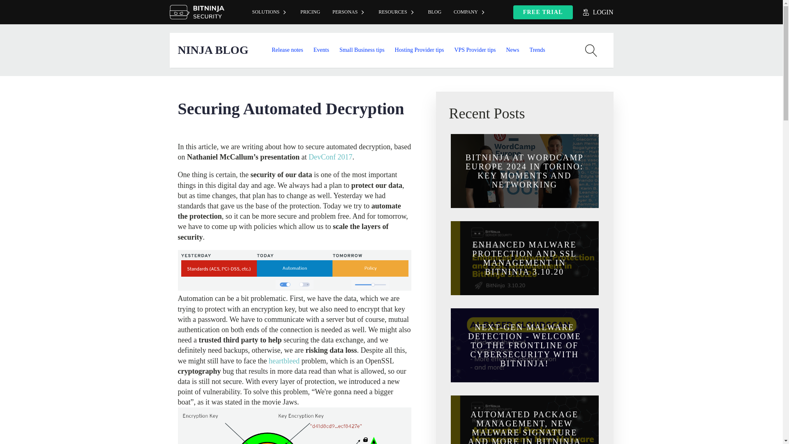 The height and width of the screenshot is (444, 789). What do you see at coordinates (470, 12) in the screenshot?
I see `COMPANY` at bounding box center [470, 12].